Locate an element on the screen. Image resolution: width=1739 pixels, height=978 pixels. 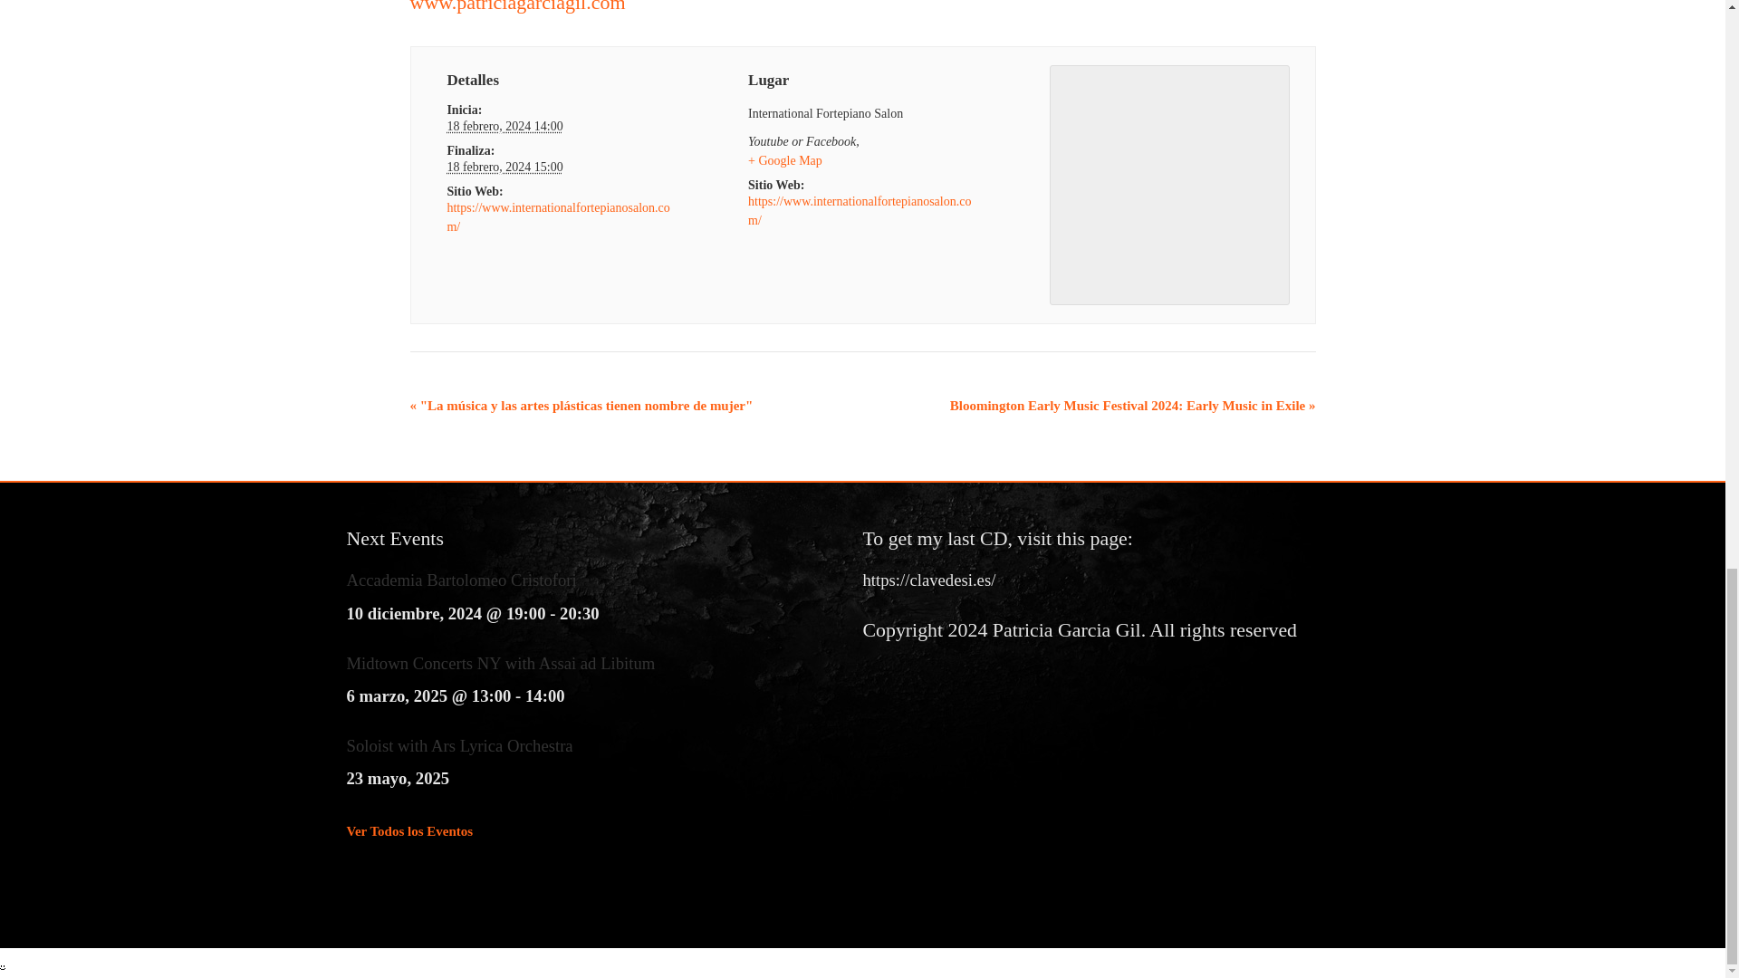
2024-02-18 is located at coordinates (504, 125).